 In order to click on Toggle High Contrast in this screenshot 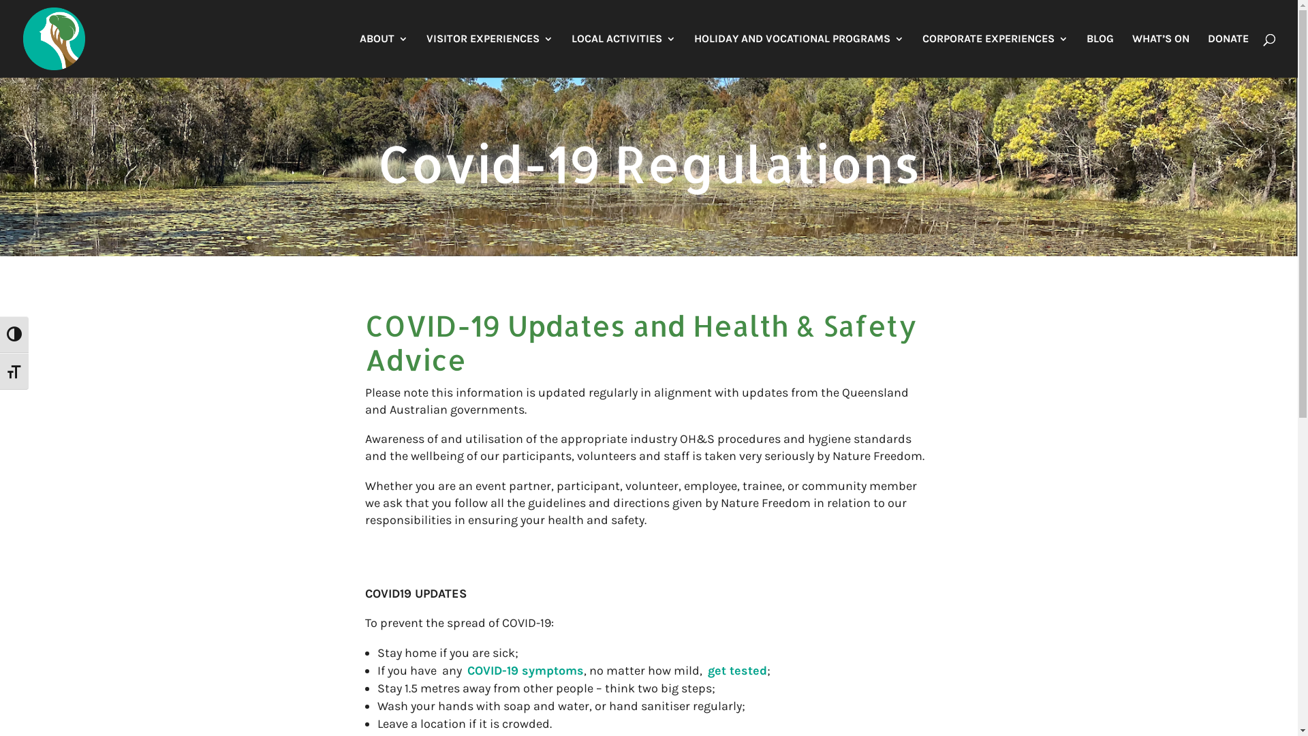, I will do `click(14, 335)`.